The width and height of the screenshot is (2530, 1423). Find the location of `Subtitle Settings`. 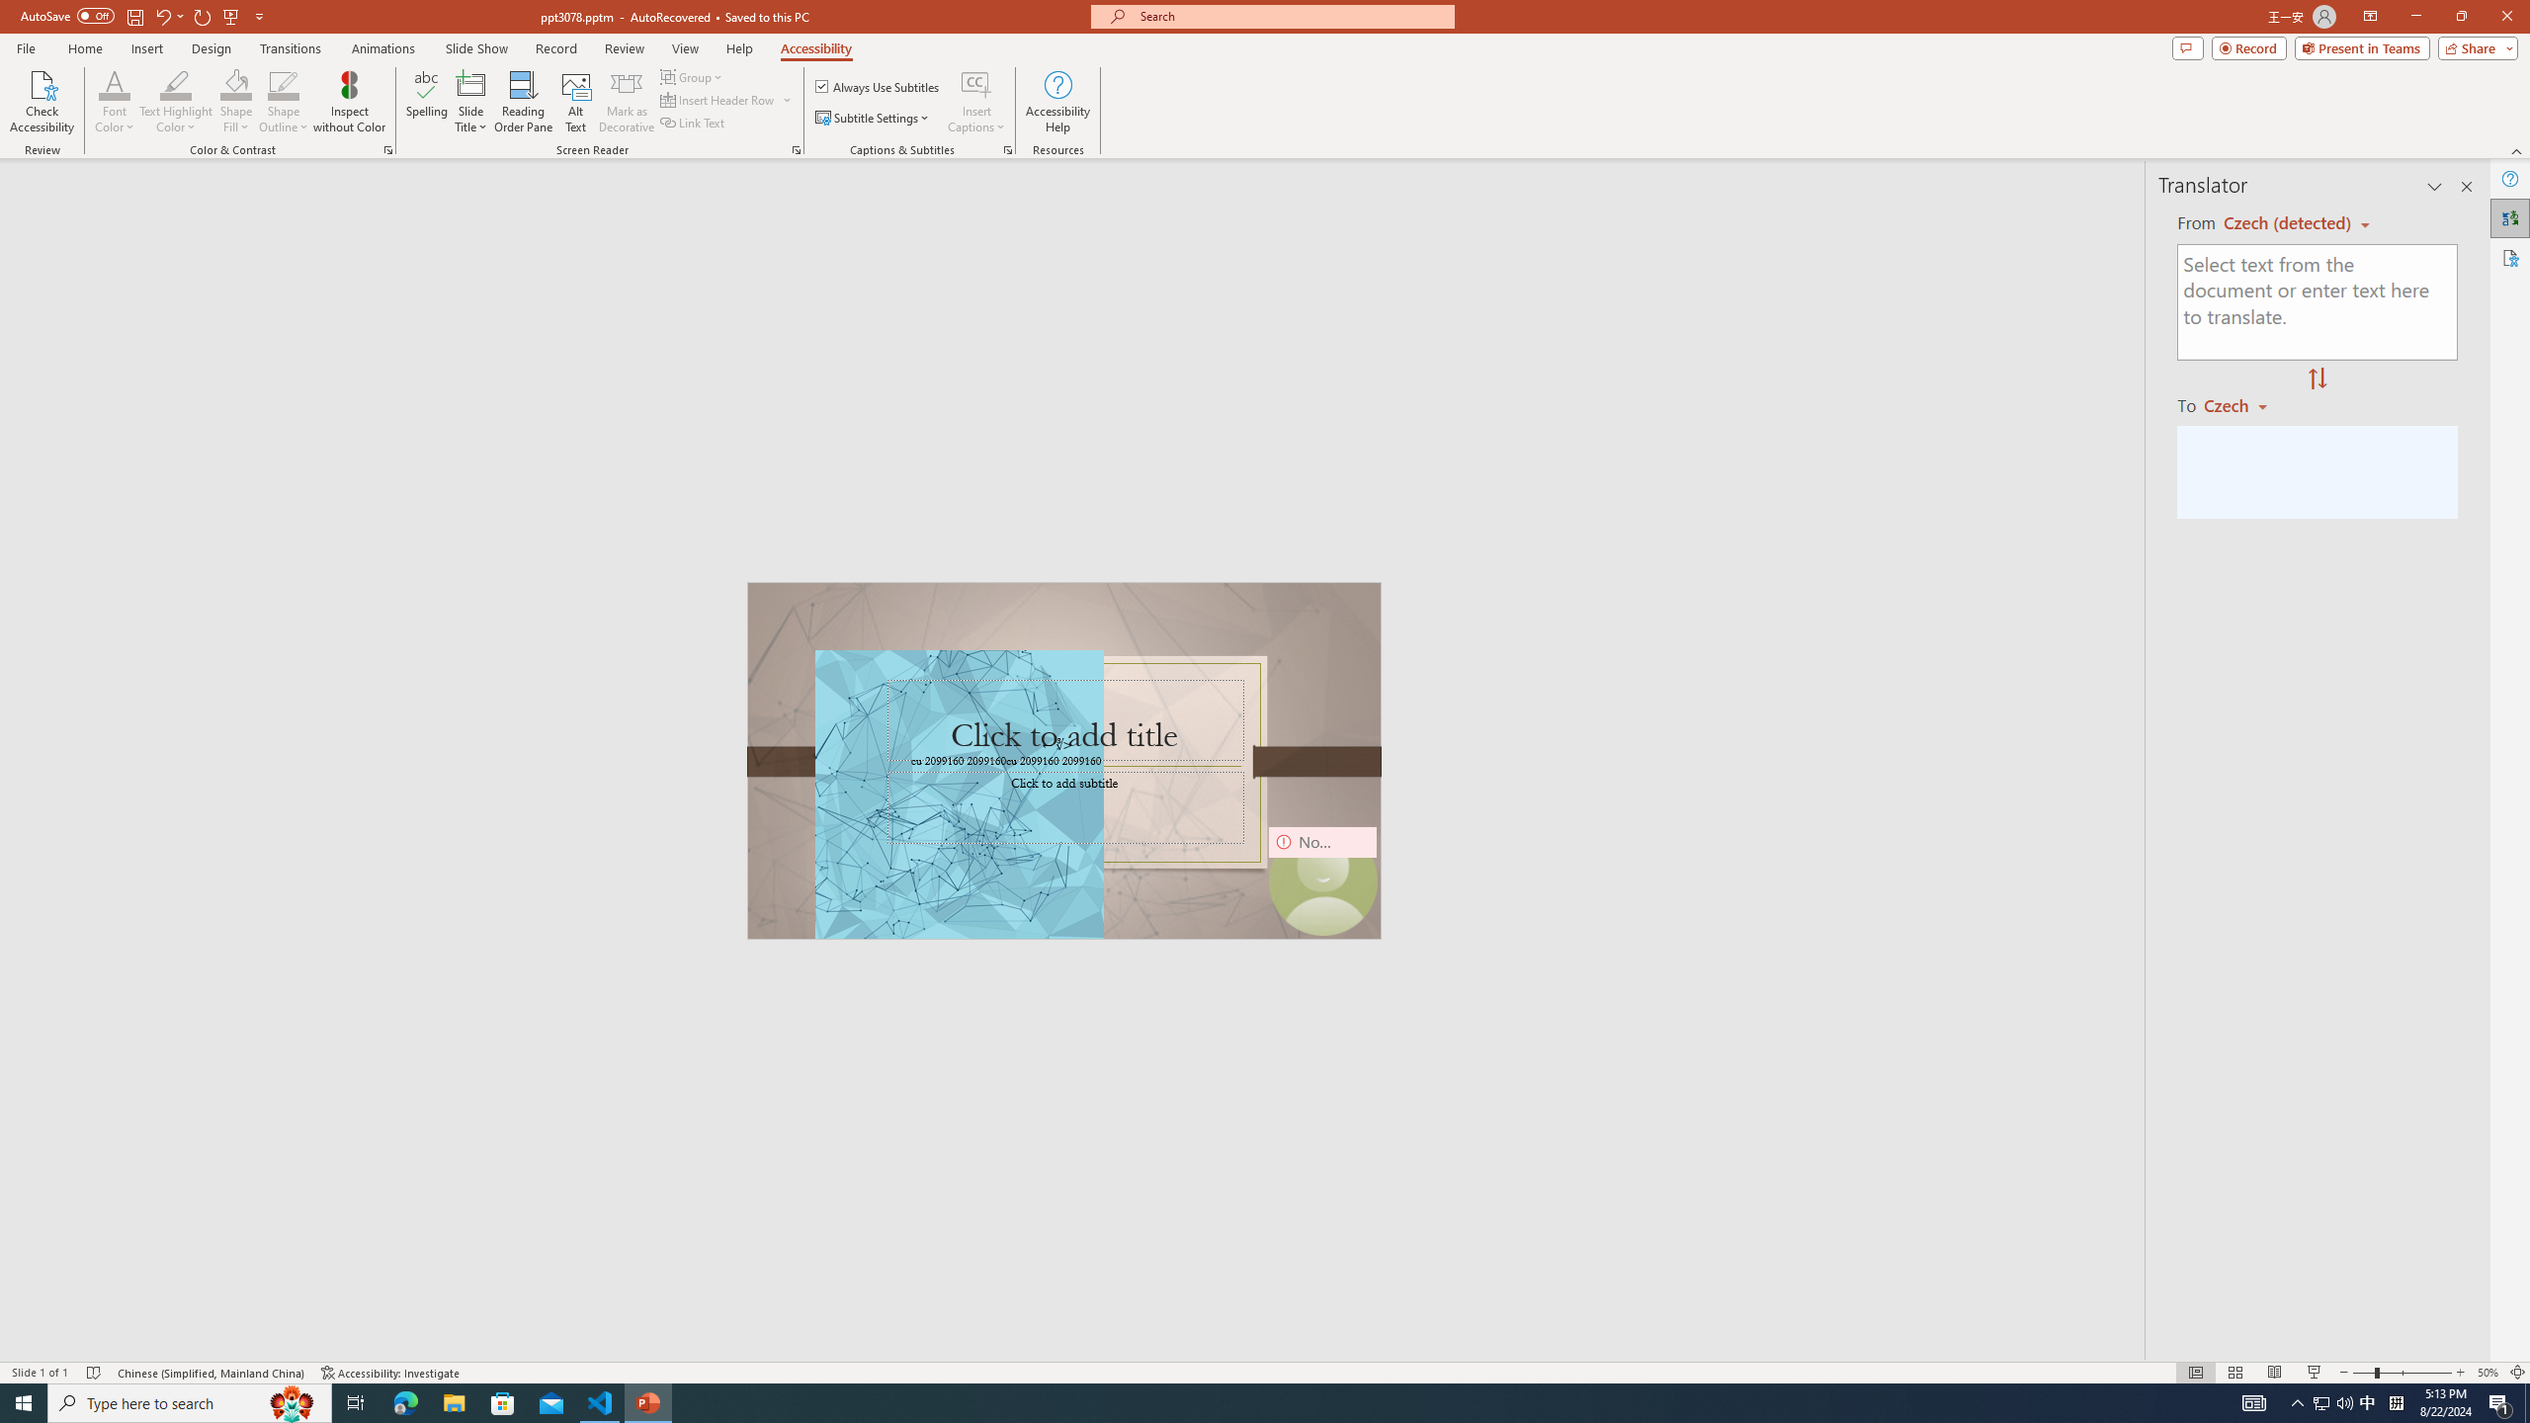

Subtitle Settings is located at coordinates (874, 119).